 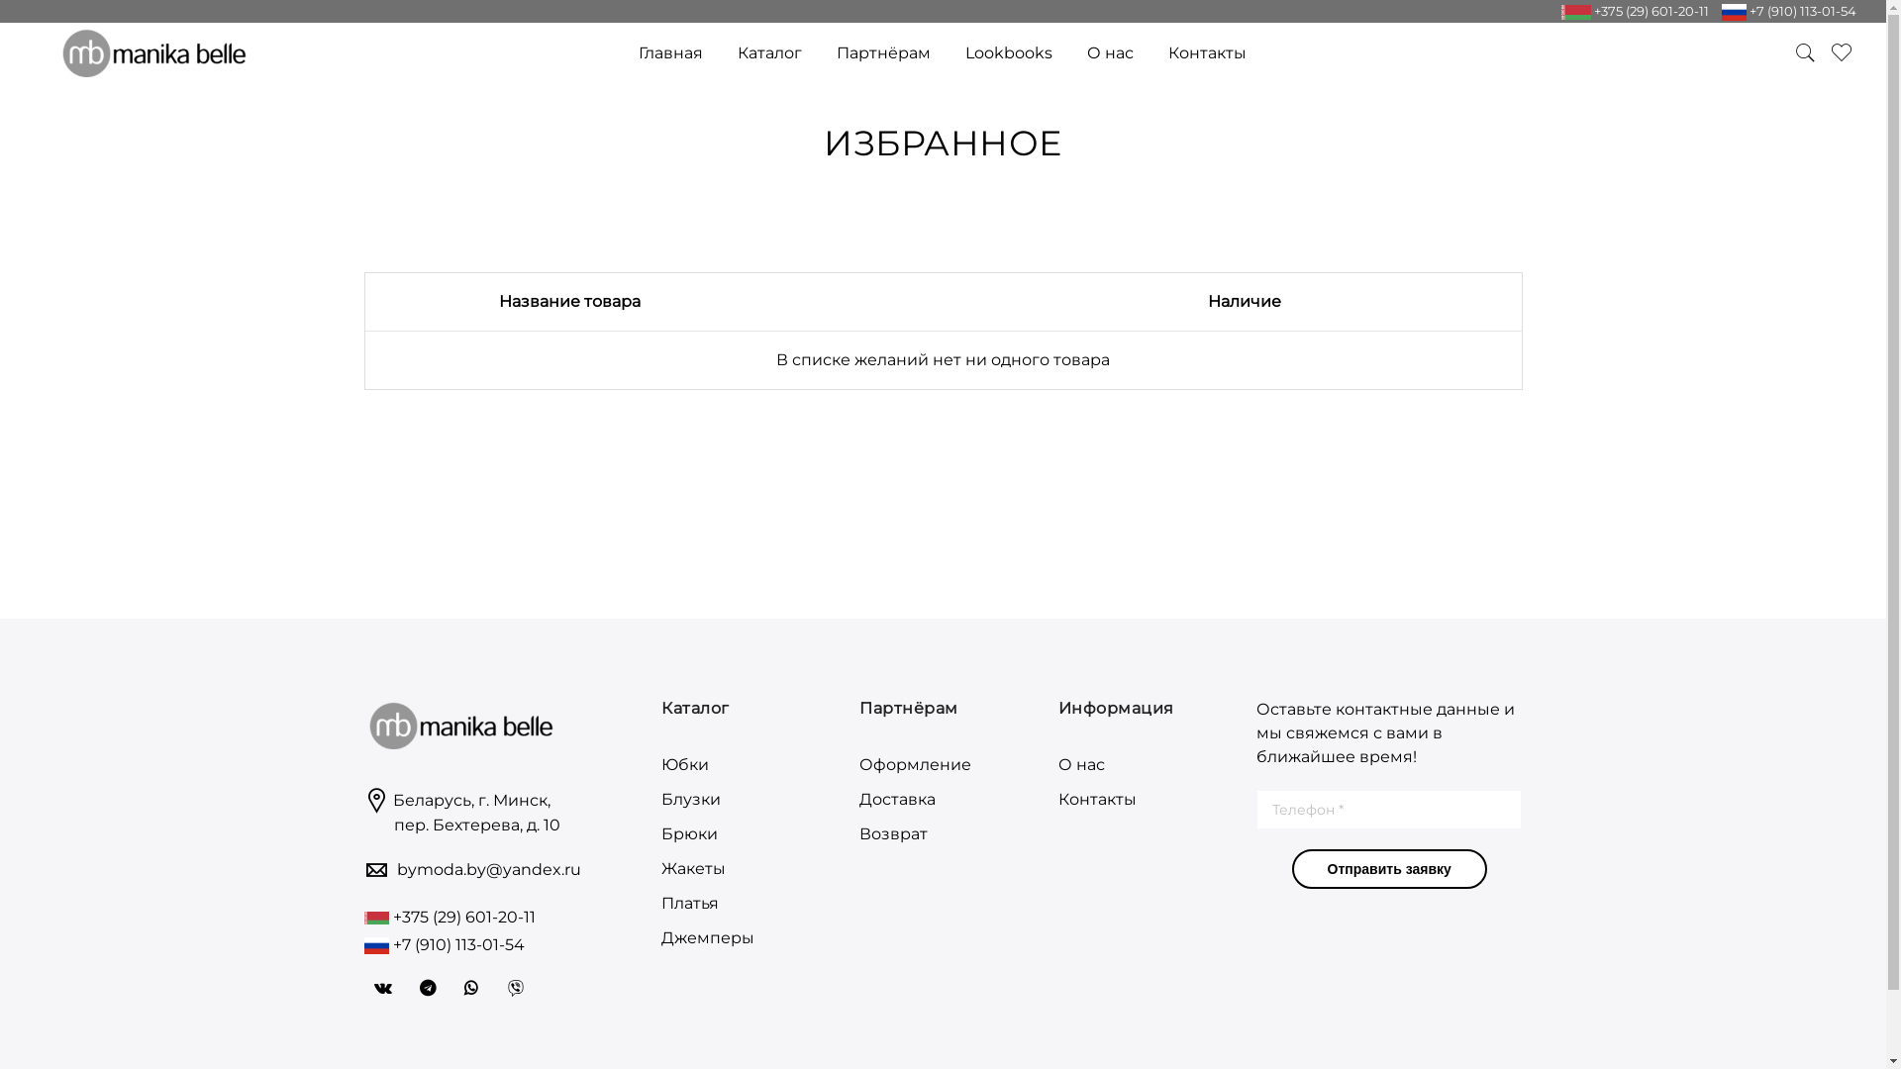 What do you see at coordinates (473, 988) in the screenshot?
I see `Whatsapp` at bounding box center [473, 988].